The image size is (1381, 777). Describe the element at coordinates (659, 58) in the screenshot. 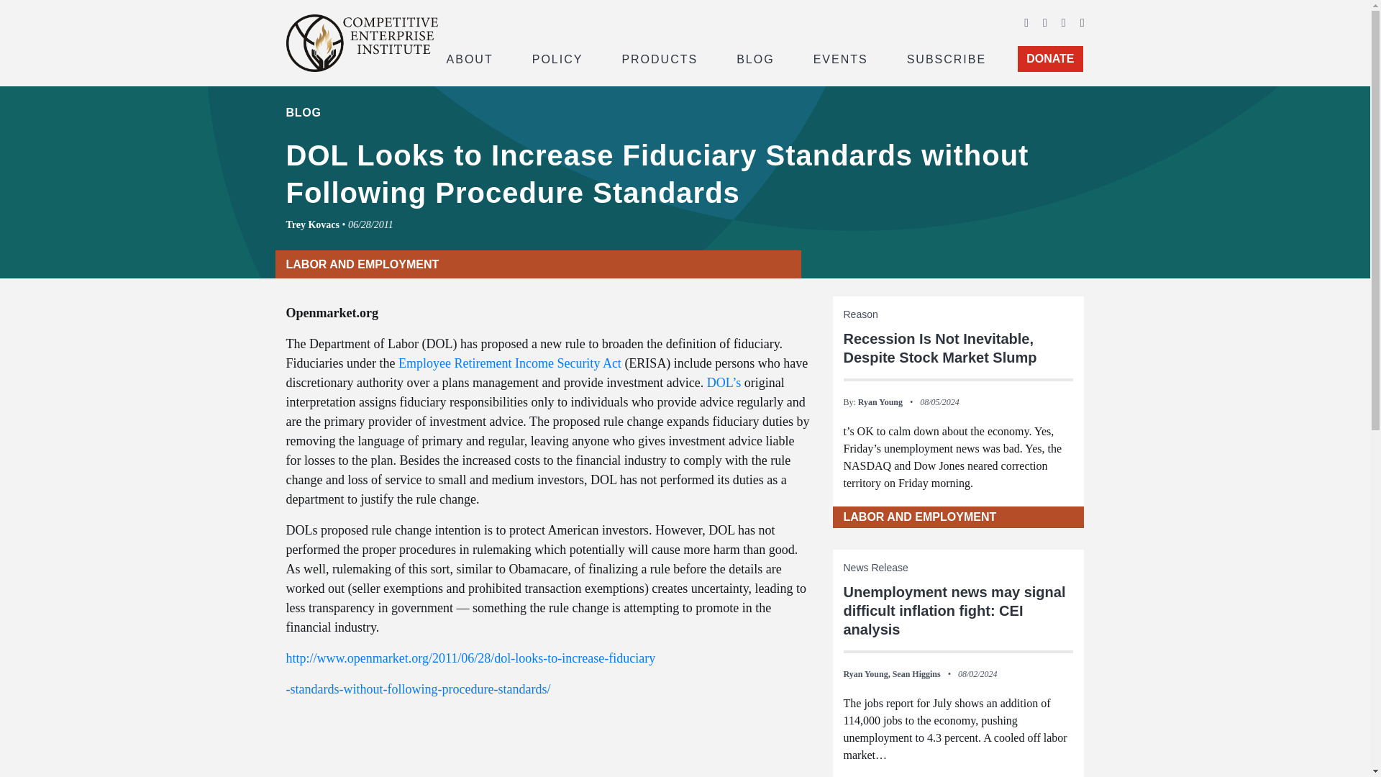

I see `PRODUCTS` at that location.